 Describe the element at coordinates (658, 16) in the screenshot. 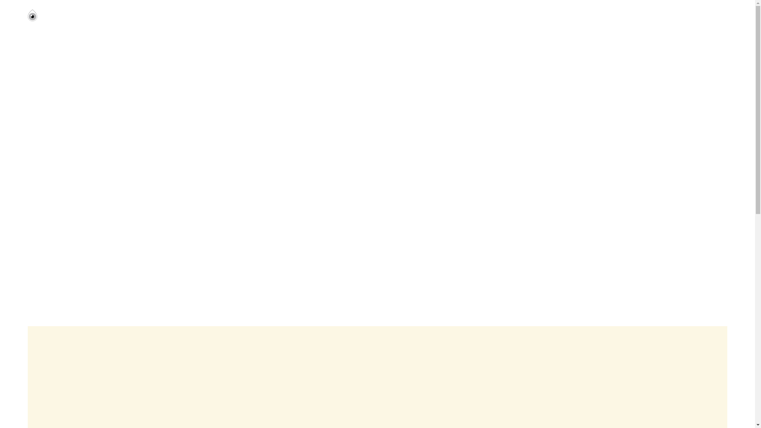

I see `FAQ` at that location.